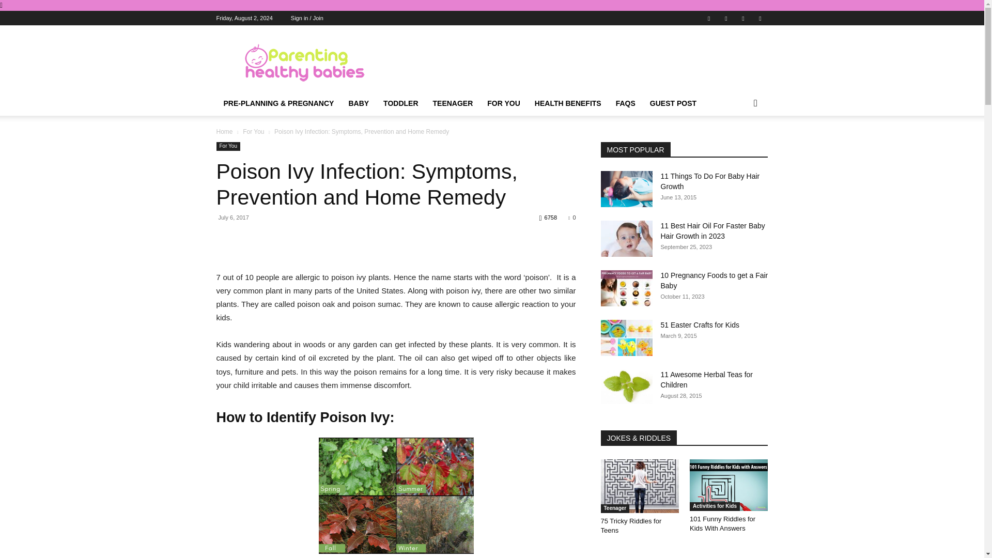  I want to click on Twitter, so click(743, 18).